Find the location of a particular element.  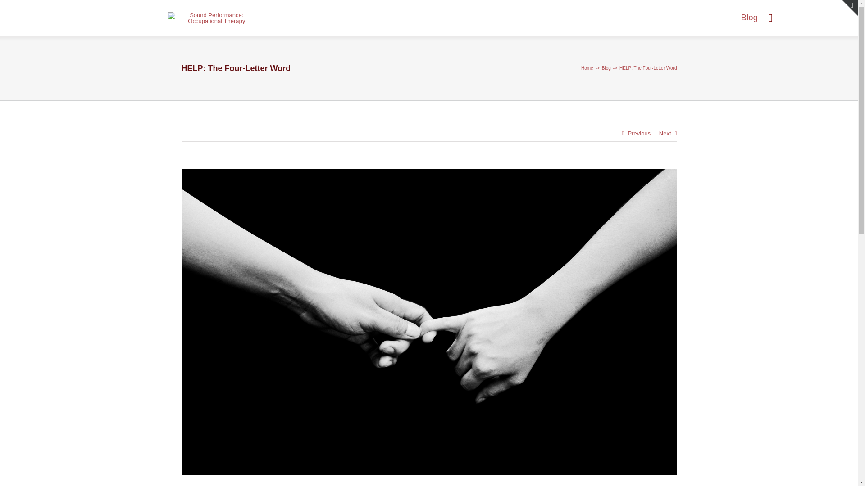

Home is located at coordinates (587, 67).